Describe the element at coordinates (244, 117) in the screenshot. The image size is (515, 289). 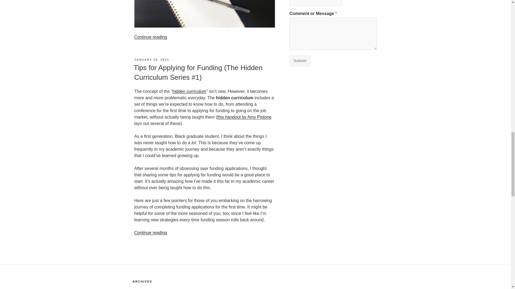
I see `this handout by Amy Pistone` at that location.